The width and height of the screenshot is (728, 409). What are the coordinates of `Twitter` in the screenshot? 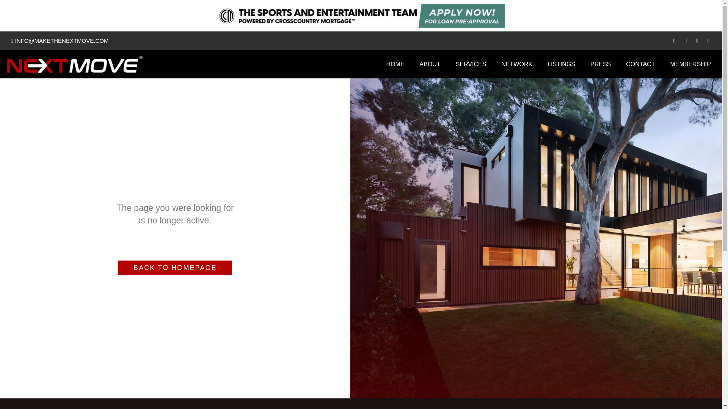 It's located at (697, 41).